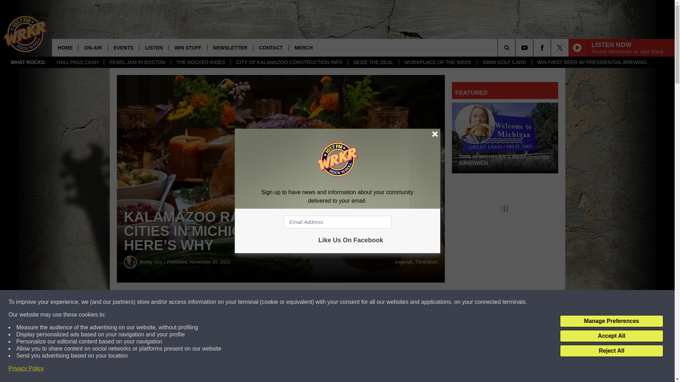 The width and height of the screenshot is (680, 382). Describe the element at coordinates (154, 47) in the screenshot. I see `LISTEN` at that location.